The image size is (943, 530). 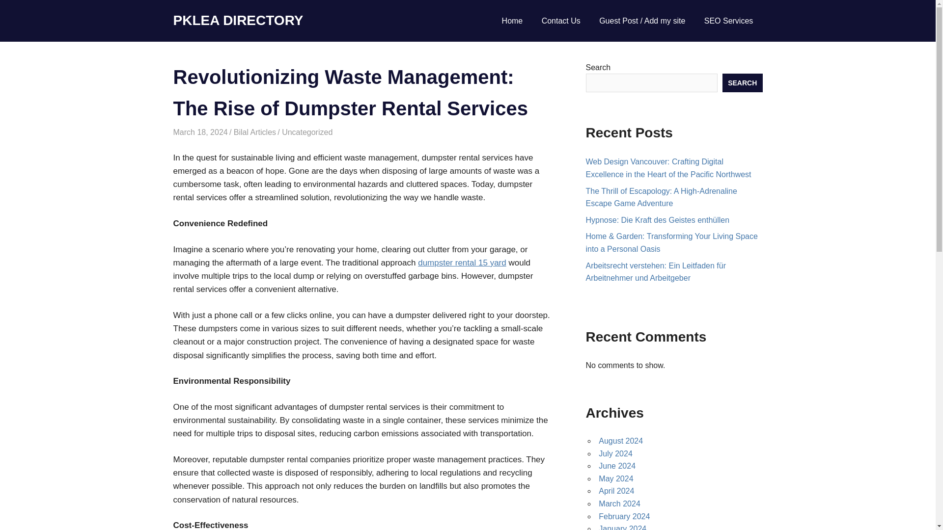 I want to click on January 2024, so click(x=622, y=527).